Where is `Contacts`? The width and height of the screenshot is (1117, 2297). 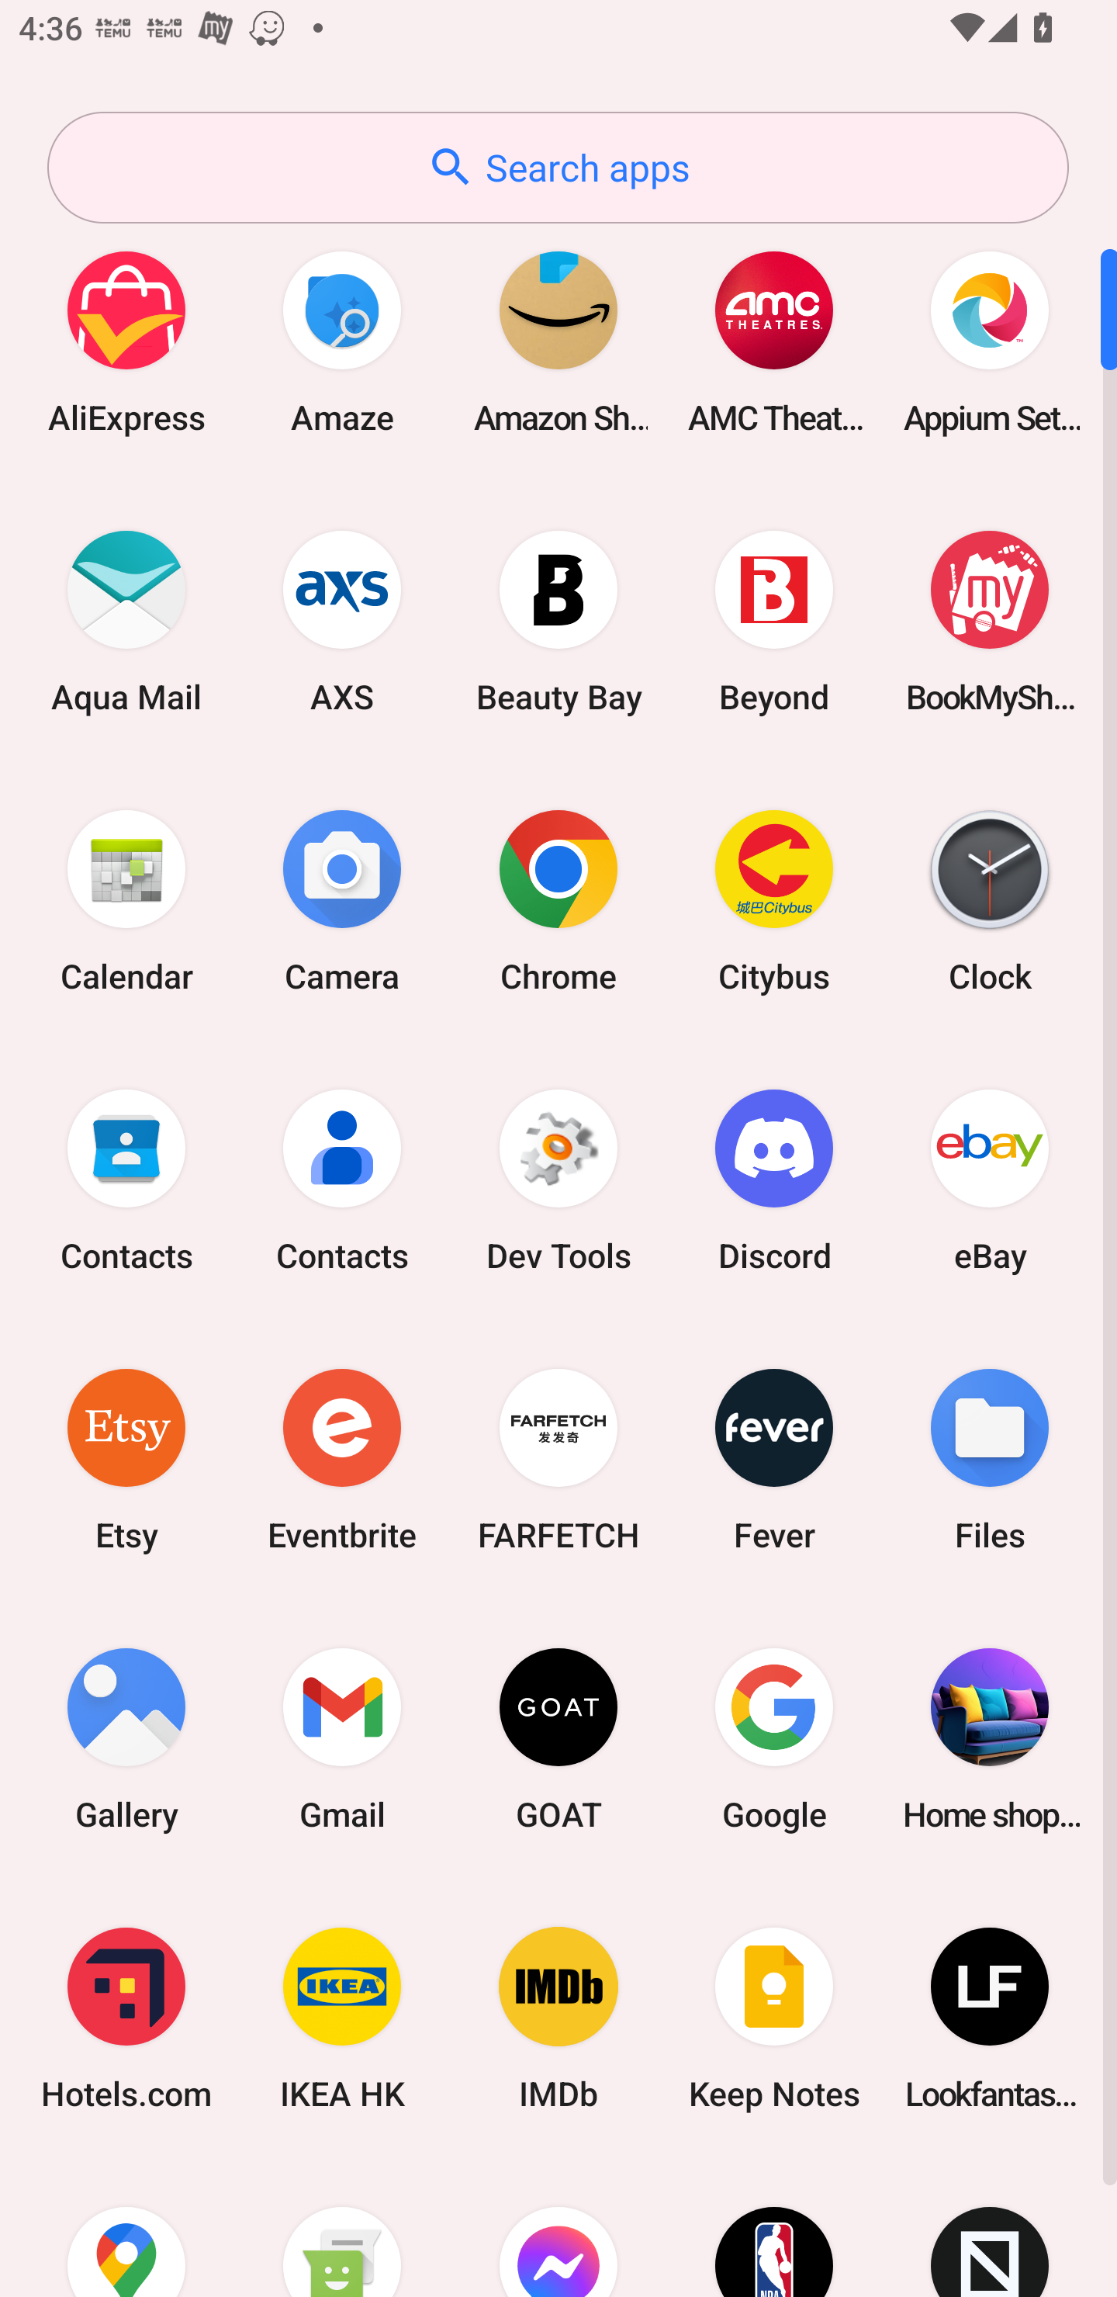 Contacts is located at coordinates (126, 1180).